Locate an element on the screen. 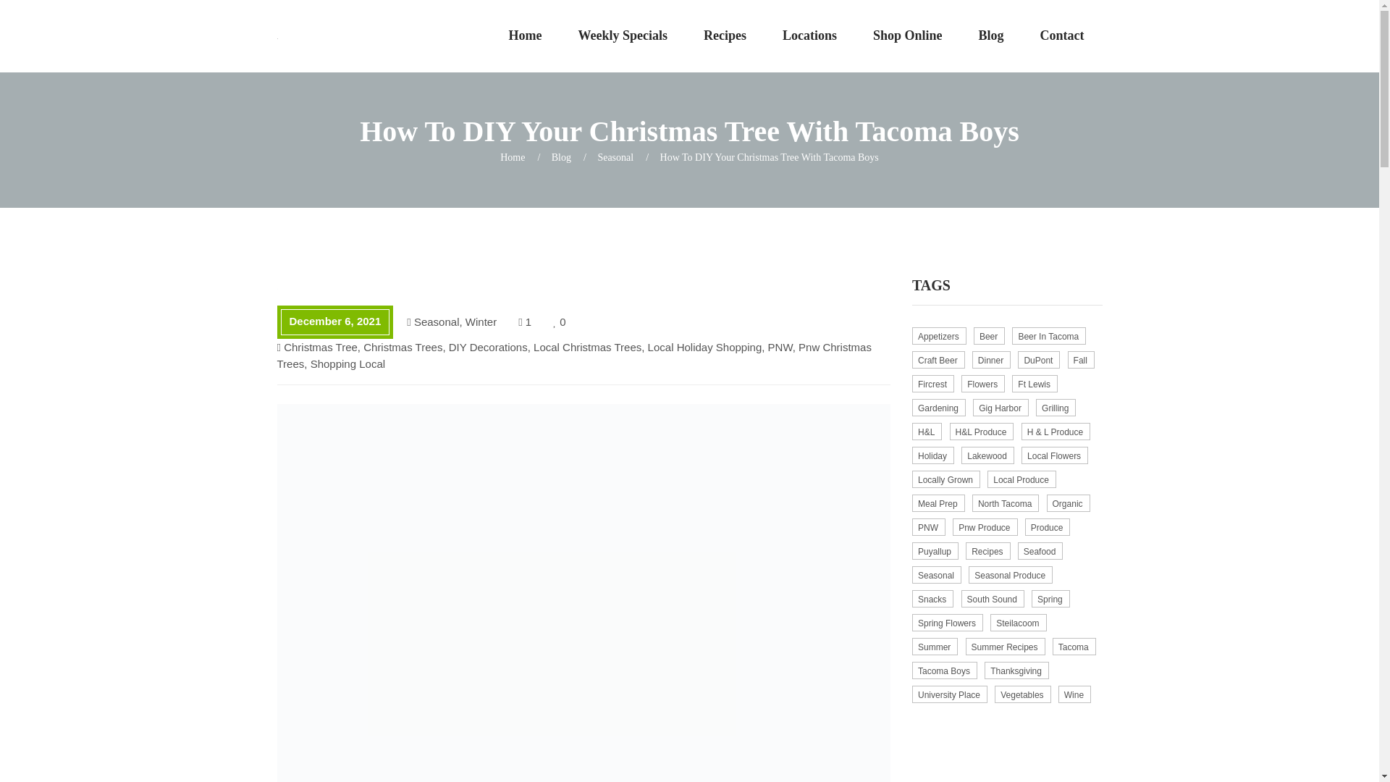 The height and width of the screenshot is (782, 1390).  0 is located at coordinates (559, 321).